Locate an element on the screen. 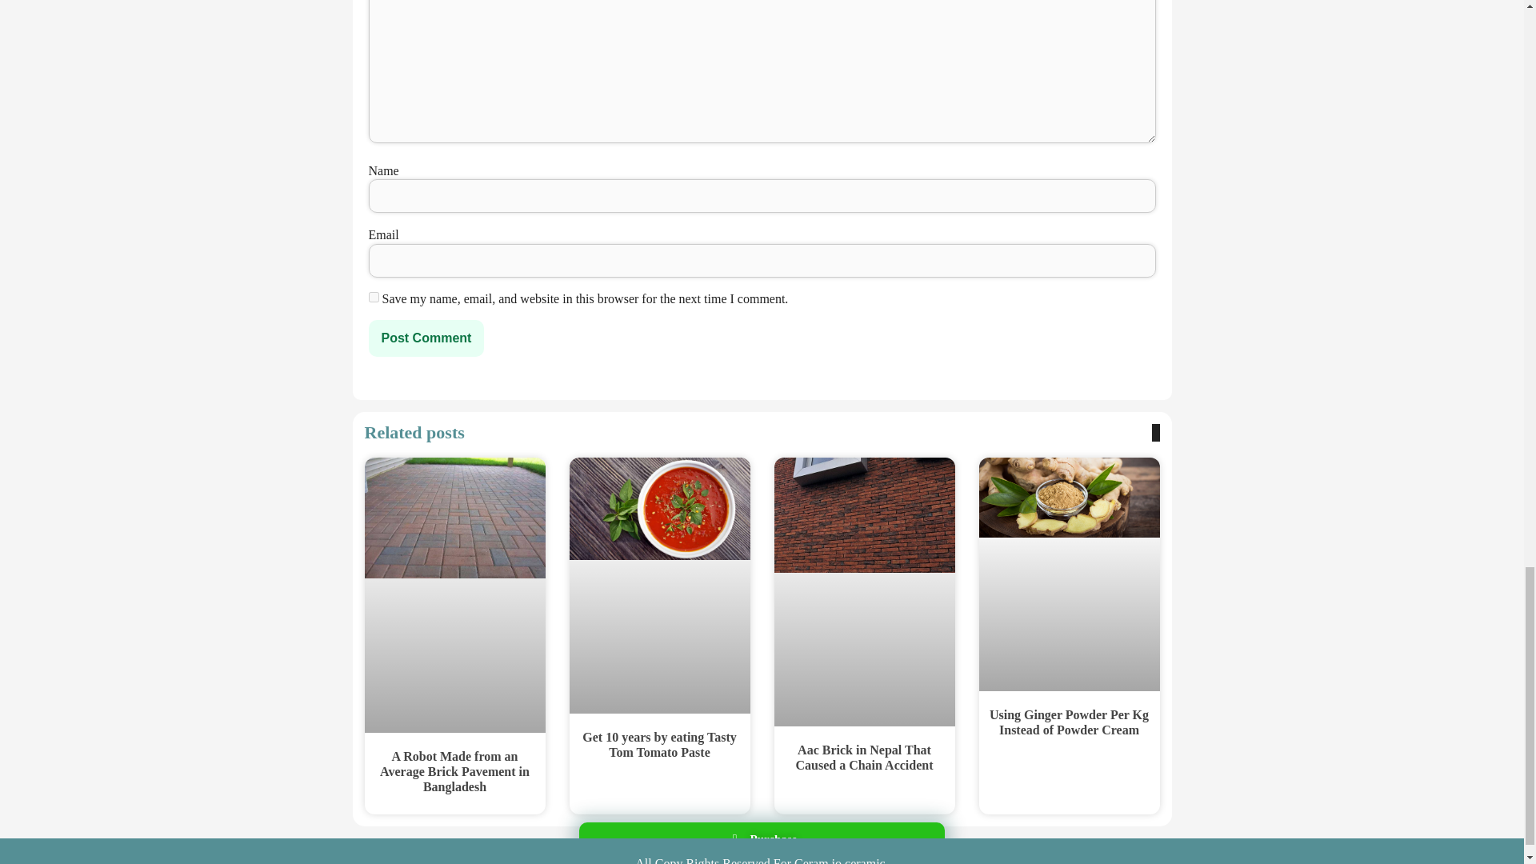  Using Ginger Powder Per Kg Instead of Powder Cream is located at coordinates (1069, 722).